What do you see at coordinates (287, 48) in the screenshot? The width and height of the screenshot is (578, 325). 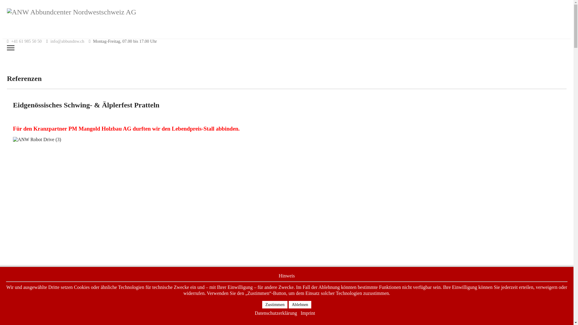 I see `Menu` at bounding box center [287, 48].